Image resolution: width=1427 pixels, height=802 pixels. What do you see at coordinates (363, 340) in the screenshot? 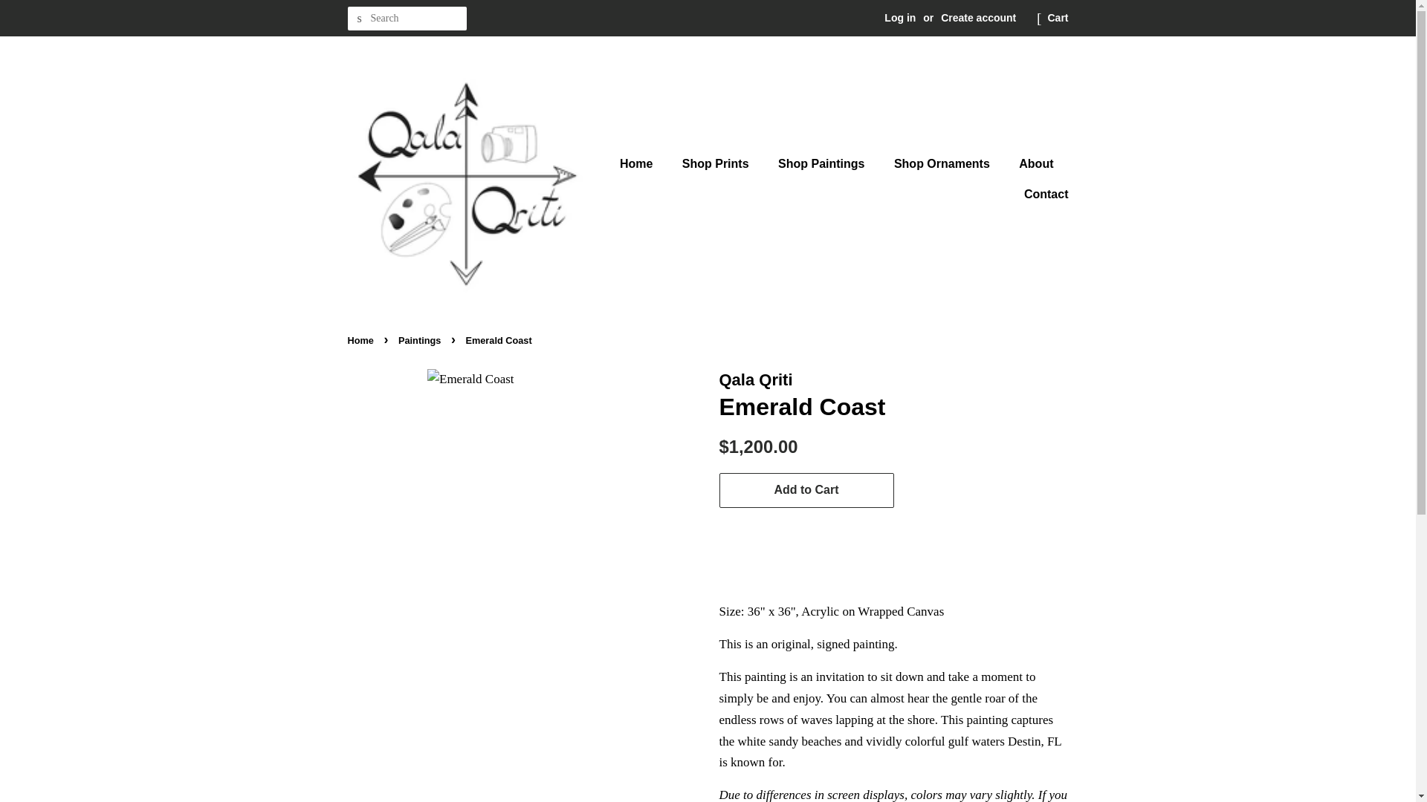
I see `Back to the frontpage` at bounding box center [363, 340].